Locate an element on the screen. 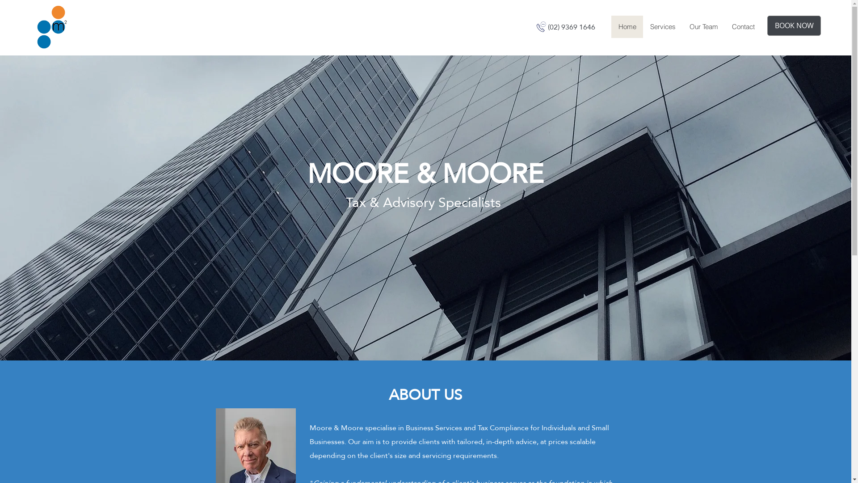  BOOK NOW is located at coordinates (794, 26).